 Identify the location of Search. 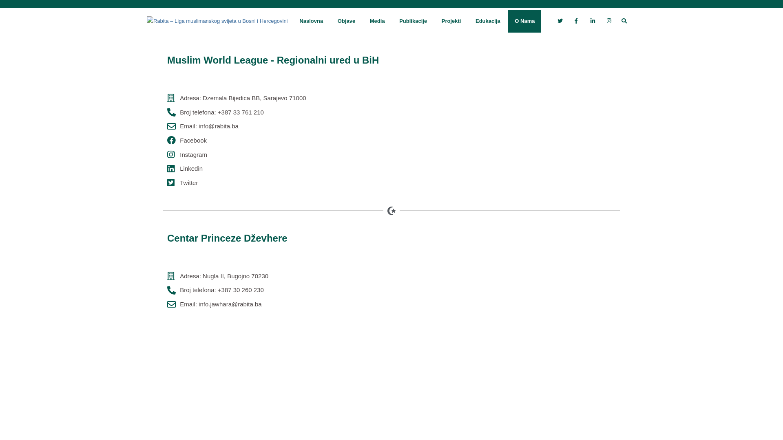
(14, 7).